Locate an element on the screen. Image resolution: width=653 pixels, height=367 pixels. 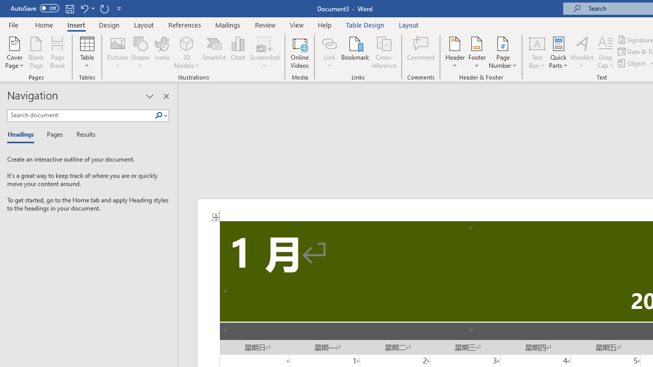
Object... is located at coordinates (633, 63).